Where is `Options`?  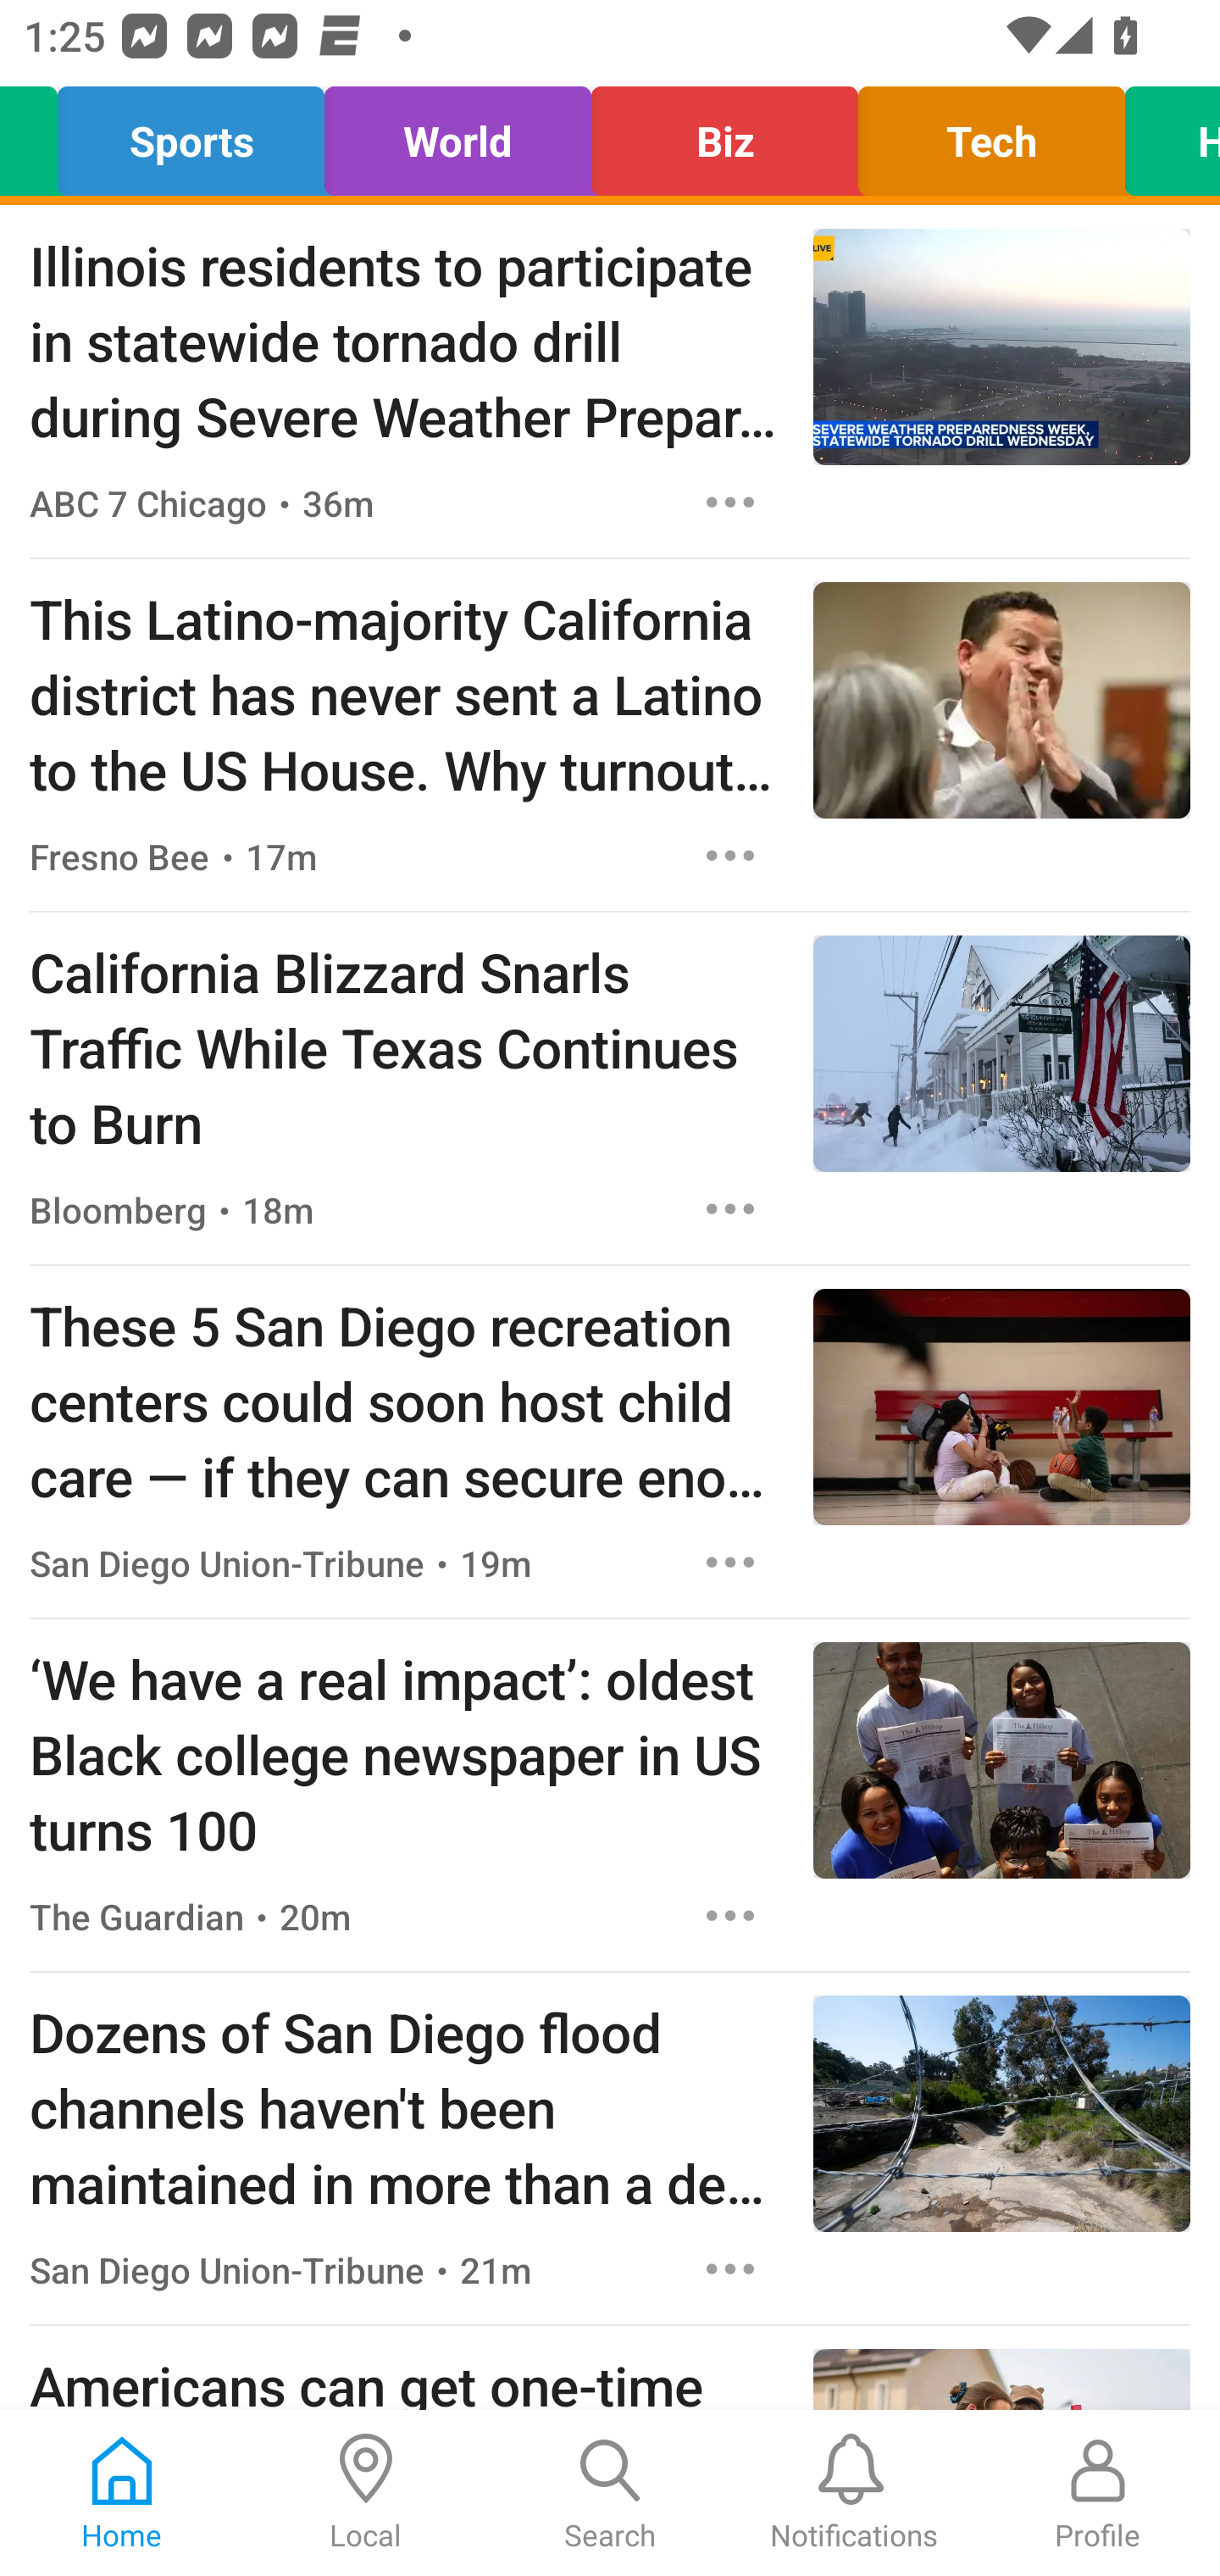 Options is located at coordinates (730, 854).